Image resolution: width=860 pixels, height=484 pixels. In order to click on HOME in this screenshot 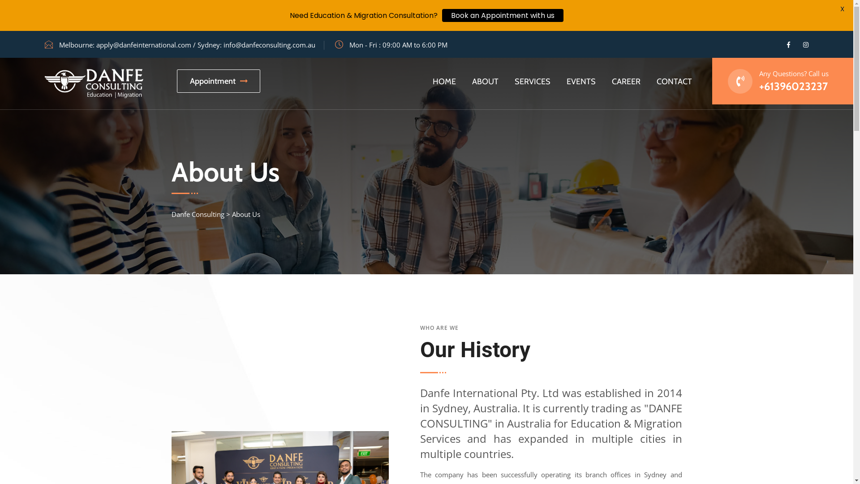, I will do `click(444, 82)`.